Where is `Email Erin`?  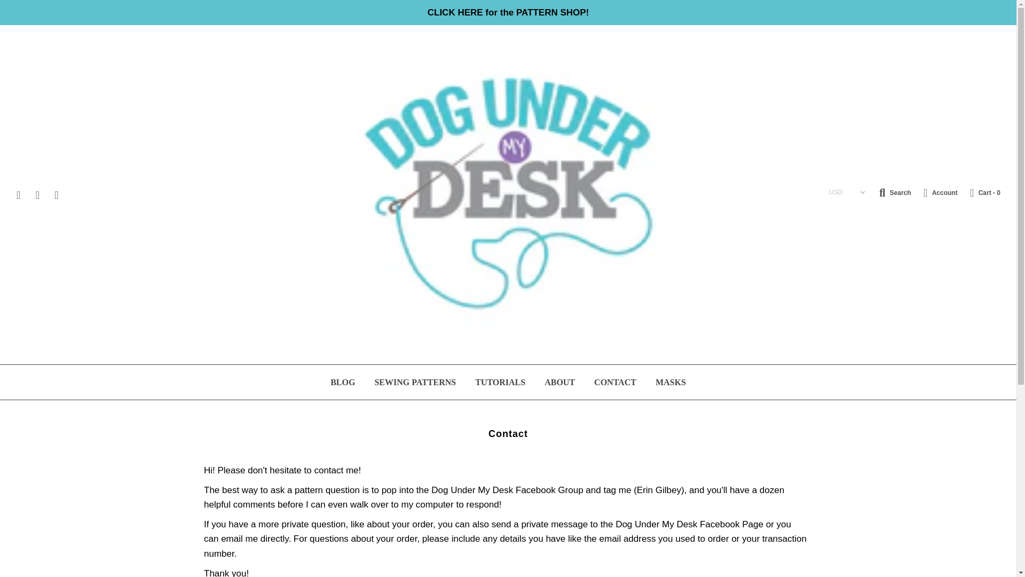 Email Erin is located at coordinates (239, 539).